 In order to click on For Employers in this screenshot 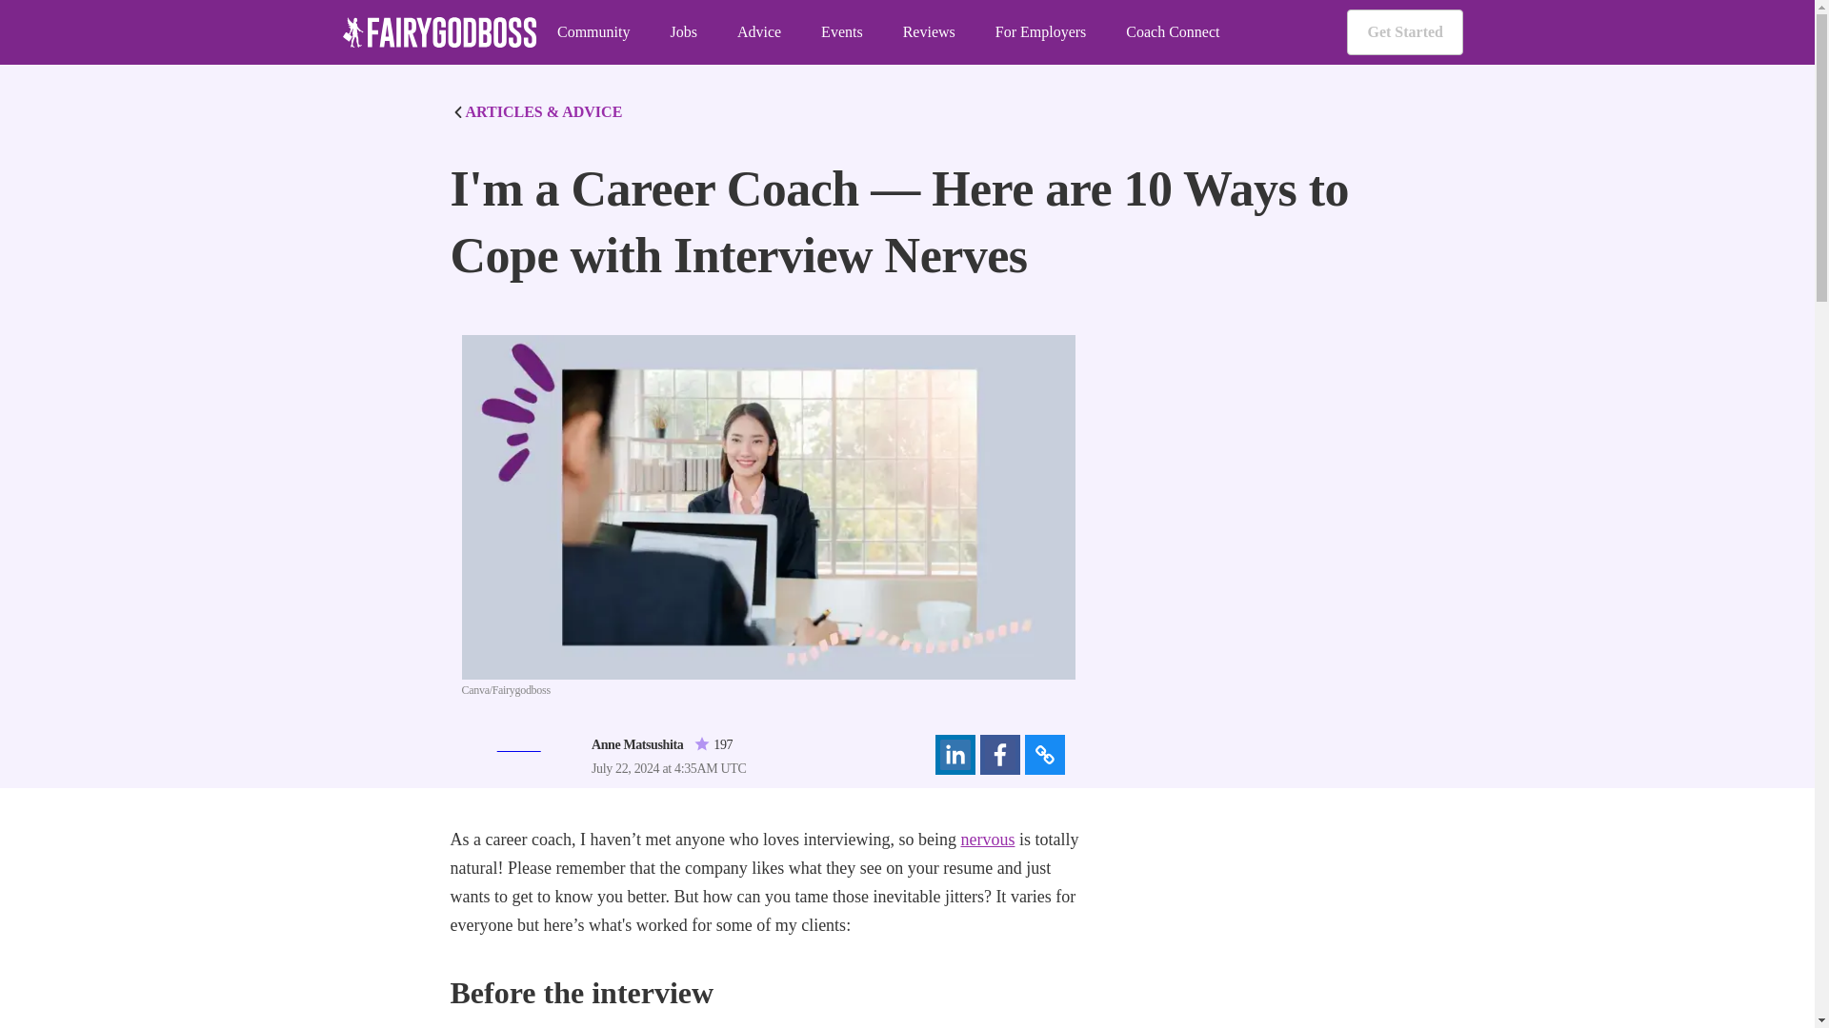, I will do `click(1040, 32)`.